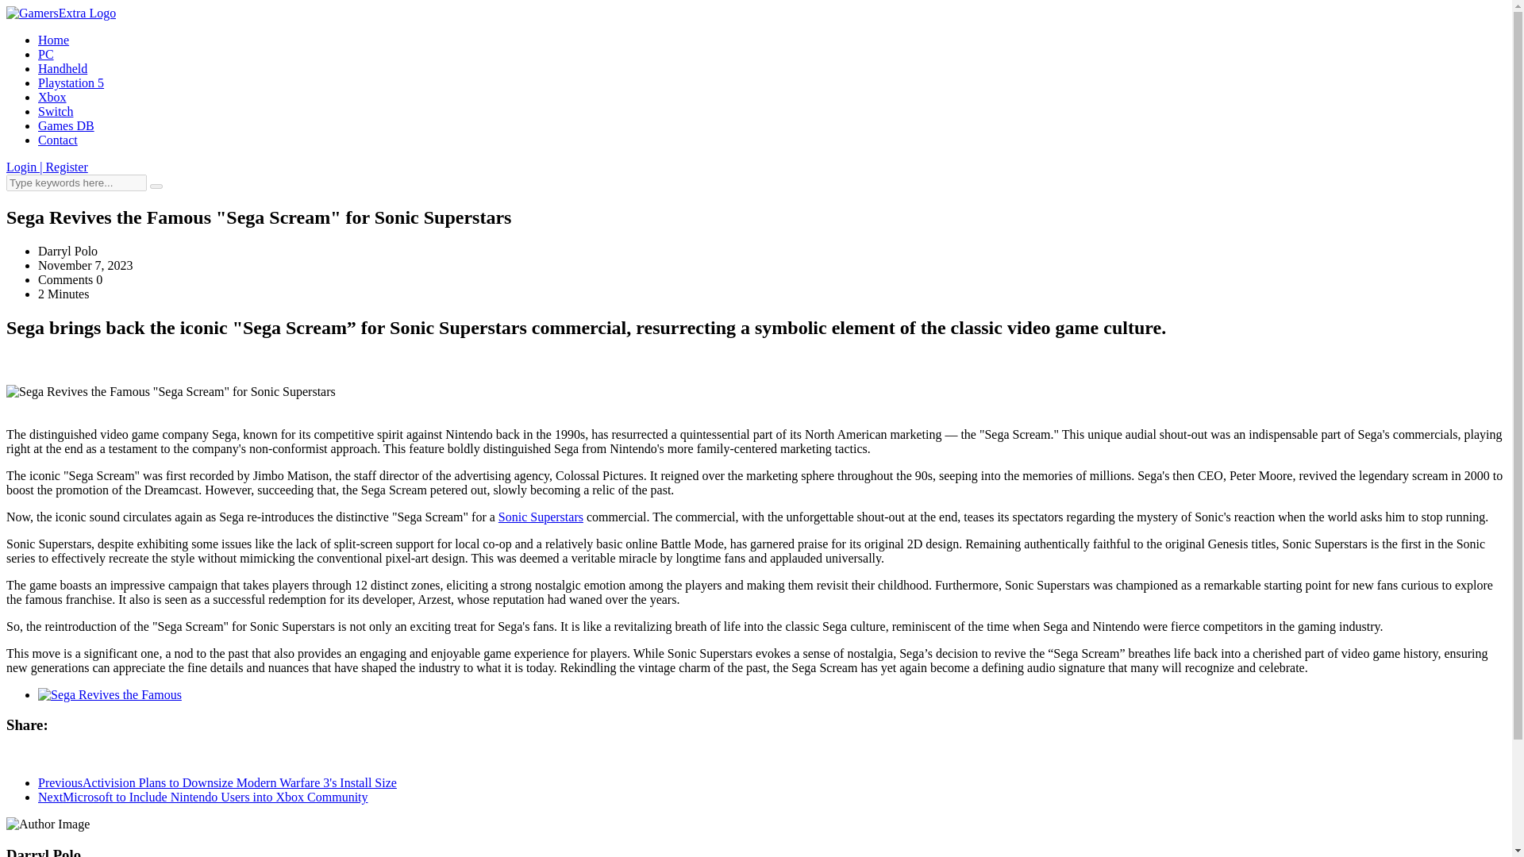  Describe the element at coordinates (46, 755) in the screenshot. I see `Pin on Pinterest` at that location.